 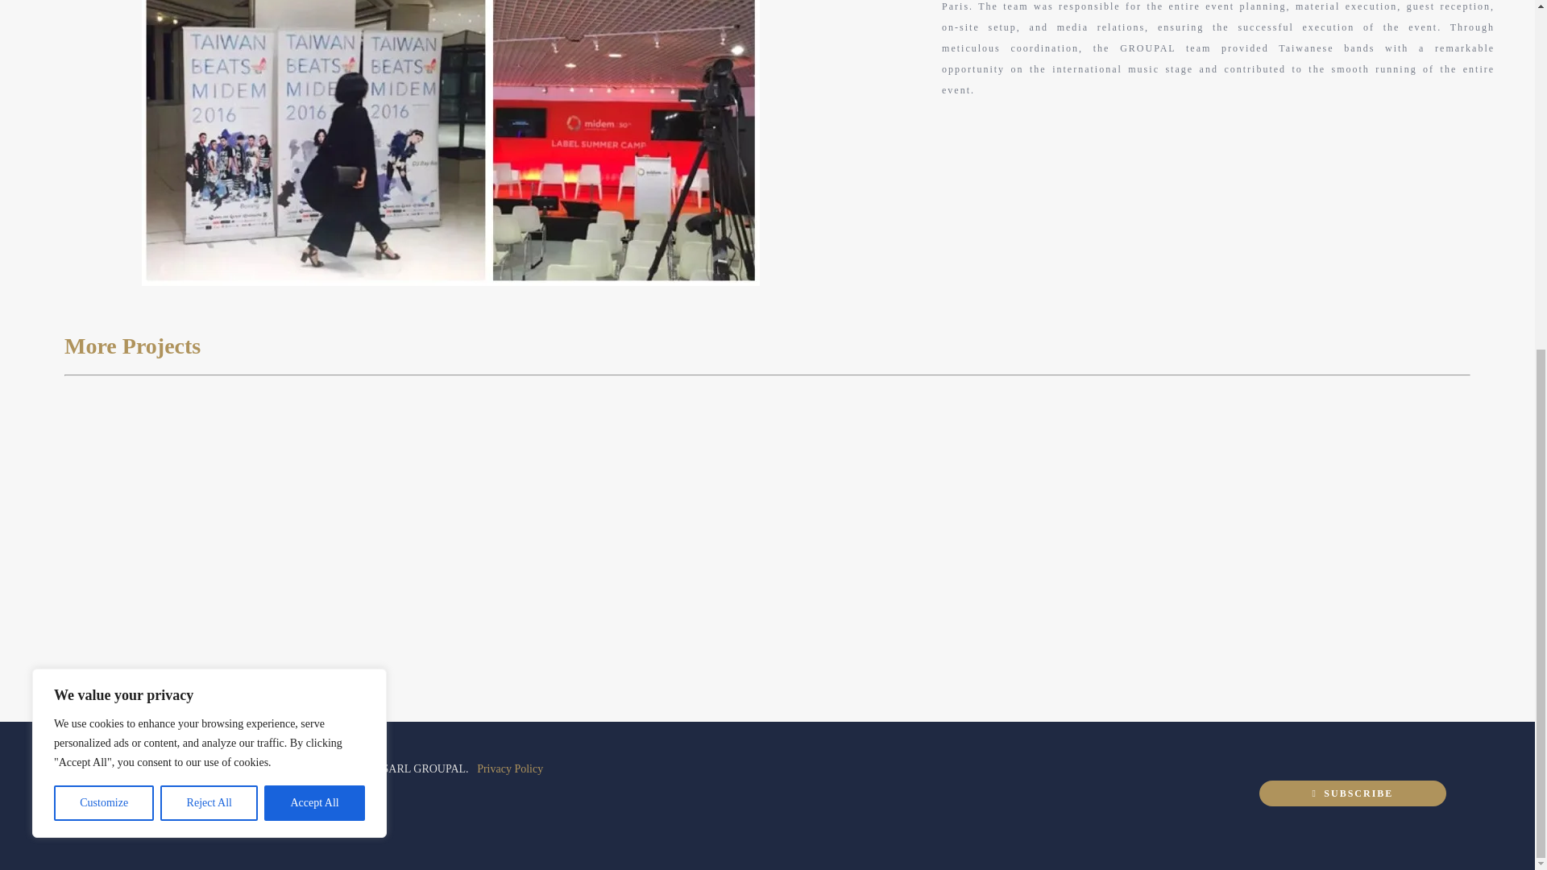 What do you see at coordinates (1141, 796) in the screenshot?
I see `SUBSCRIBE` at bounding box center [1141, 796].